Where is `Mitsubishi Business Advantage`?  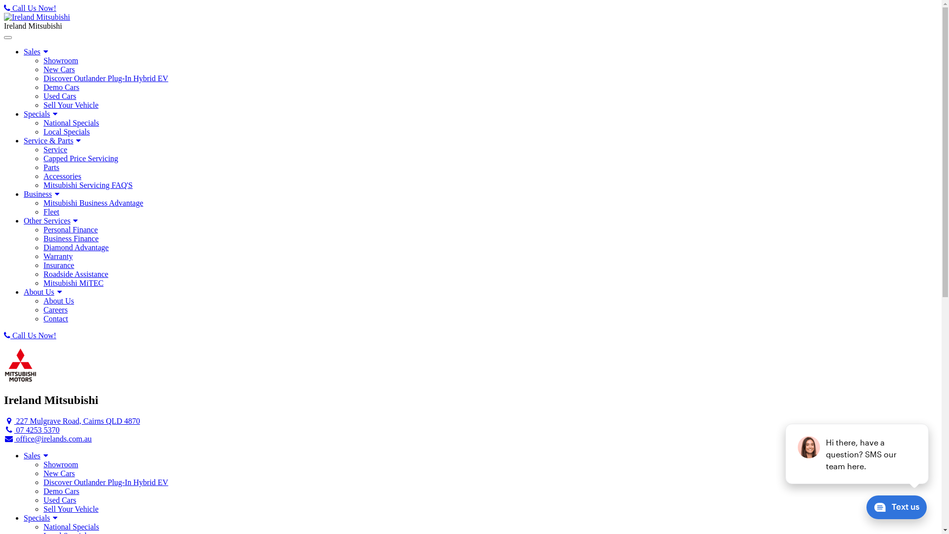
Mitsubishi Business Advantage is located at coordinates (490, 203).